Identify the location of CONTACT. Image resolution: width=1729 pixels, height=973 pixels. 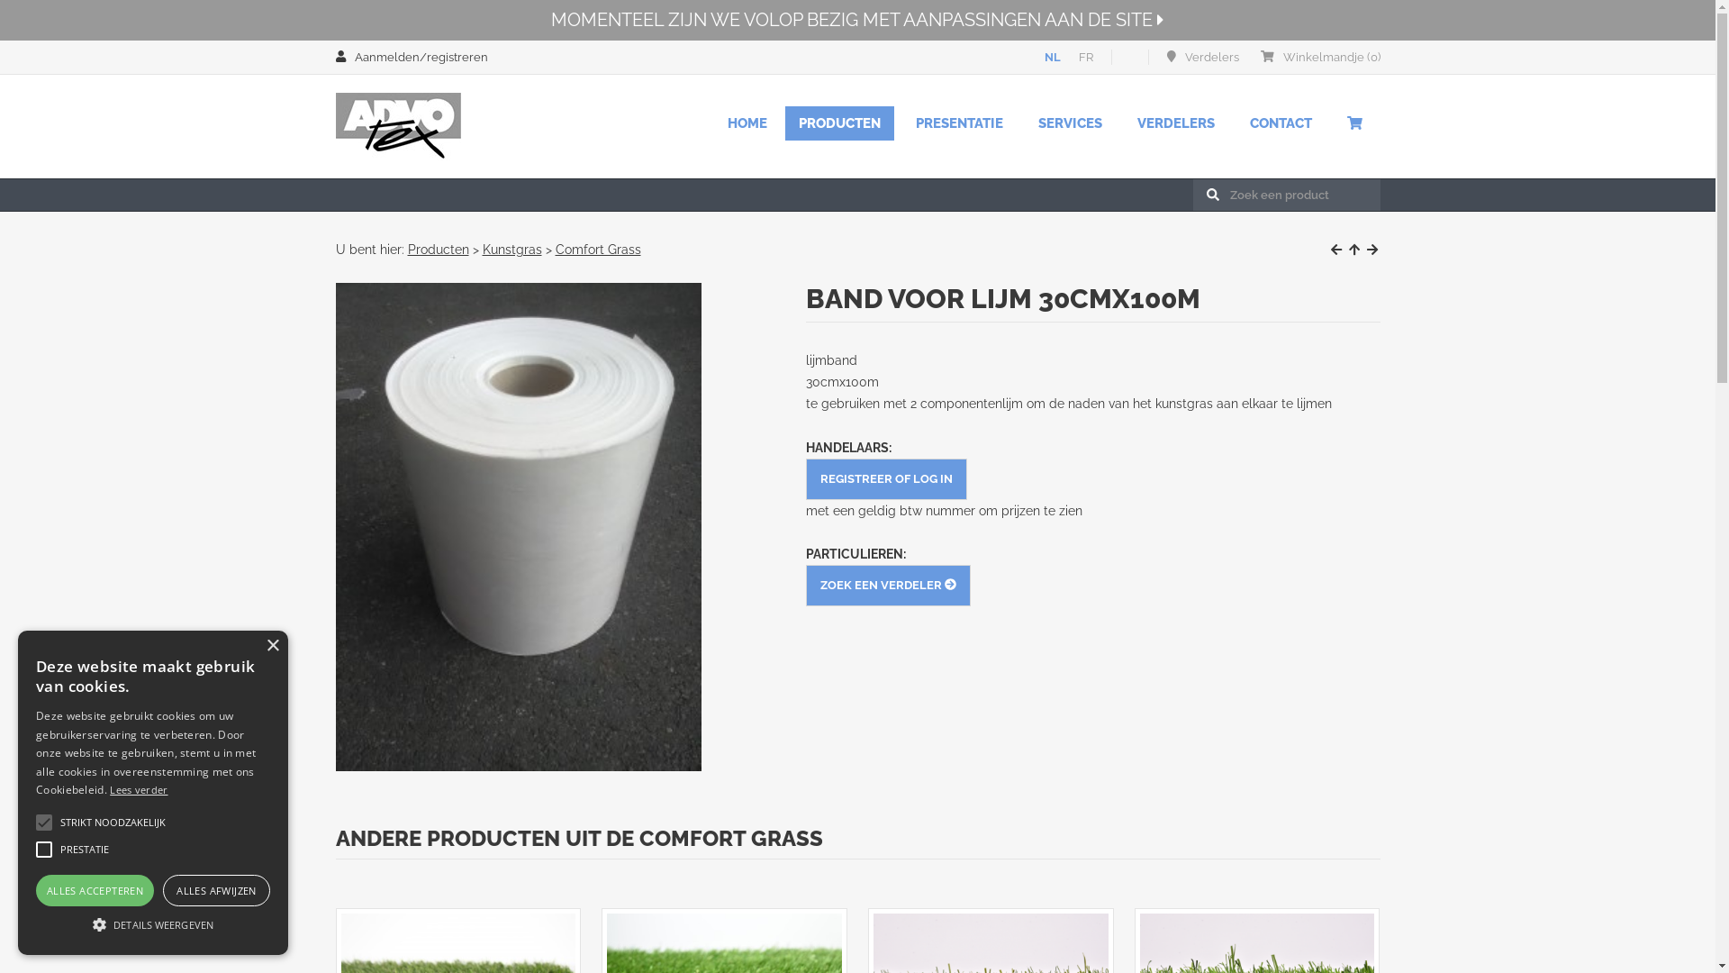
(1281, 123).